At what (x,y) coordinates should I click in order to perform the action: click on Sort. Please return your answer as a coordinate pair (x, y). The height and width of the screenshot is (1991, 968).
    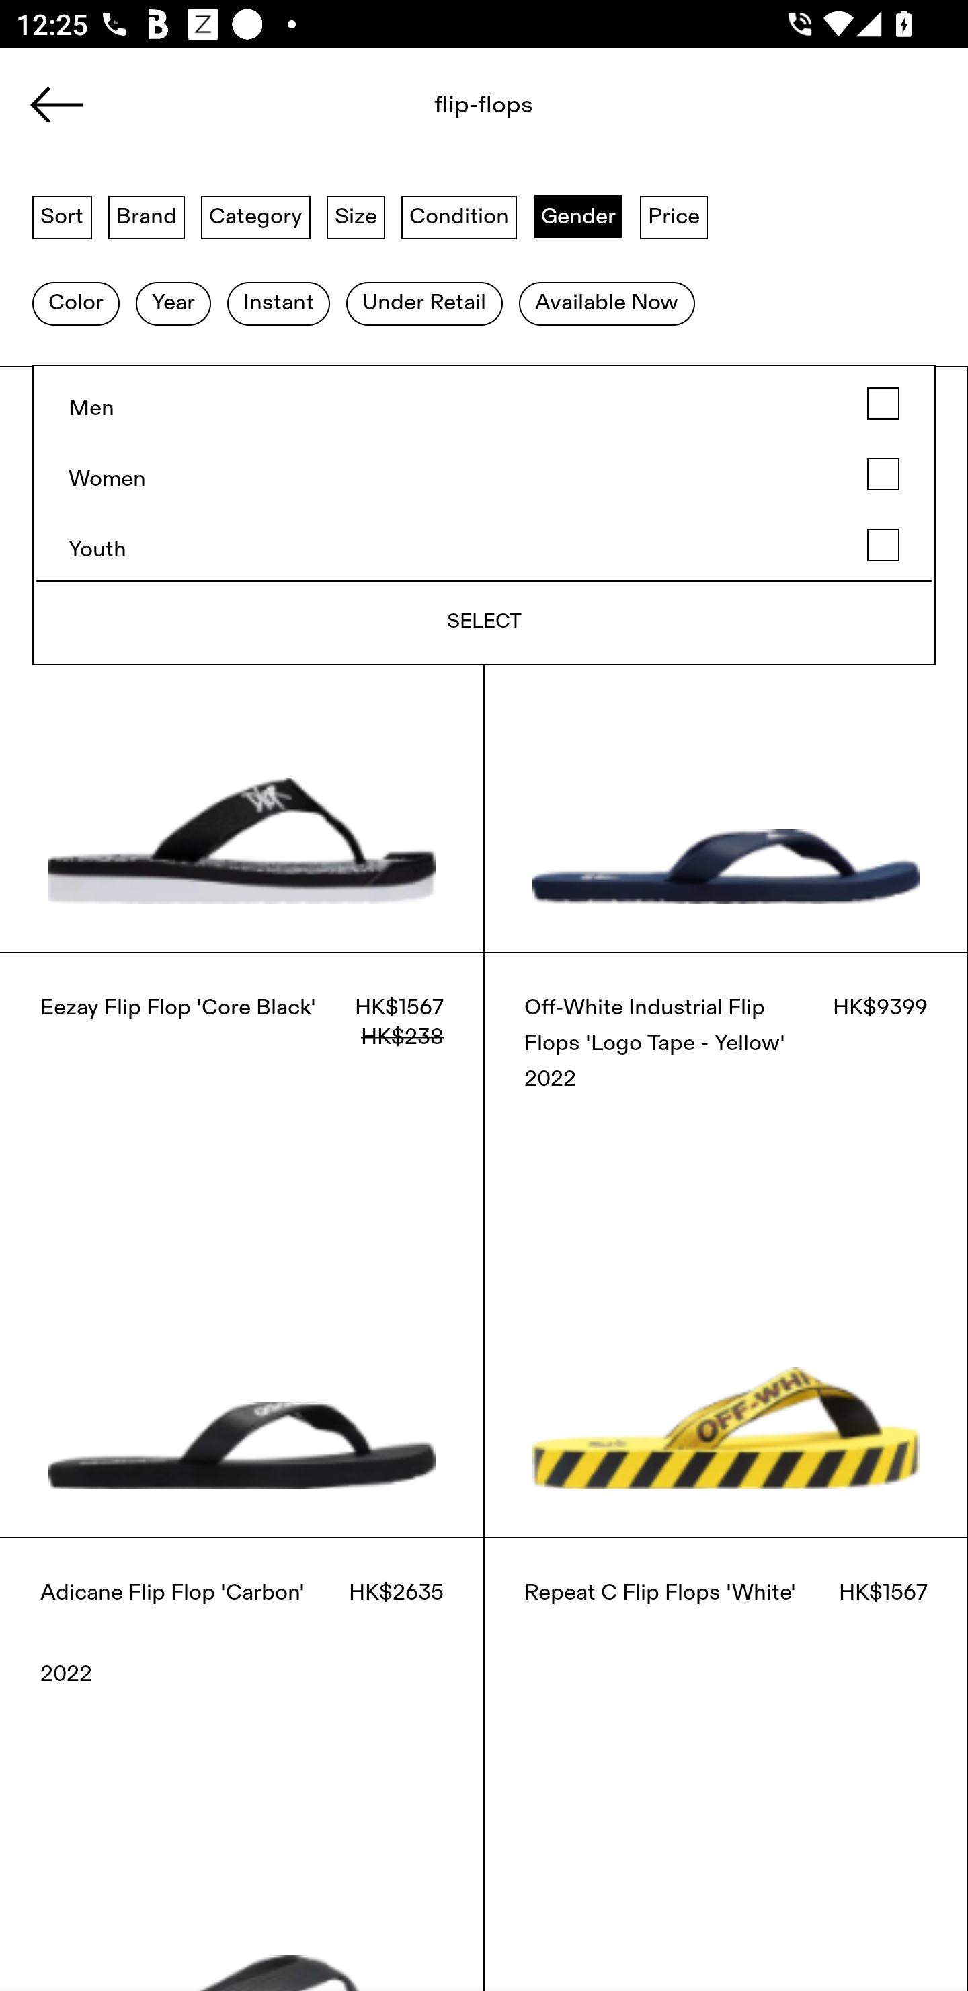
    Looking at the image, I should click on (62, 216).